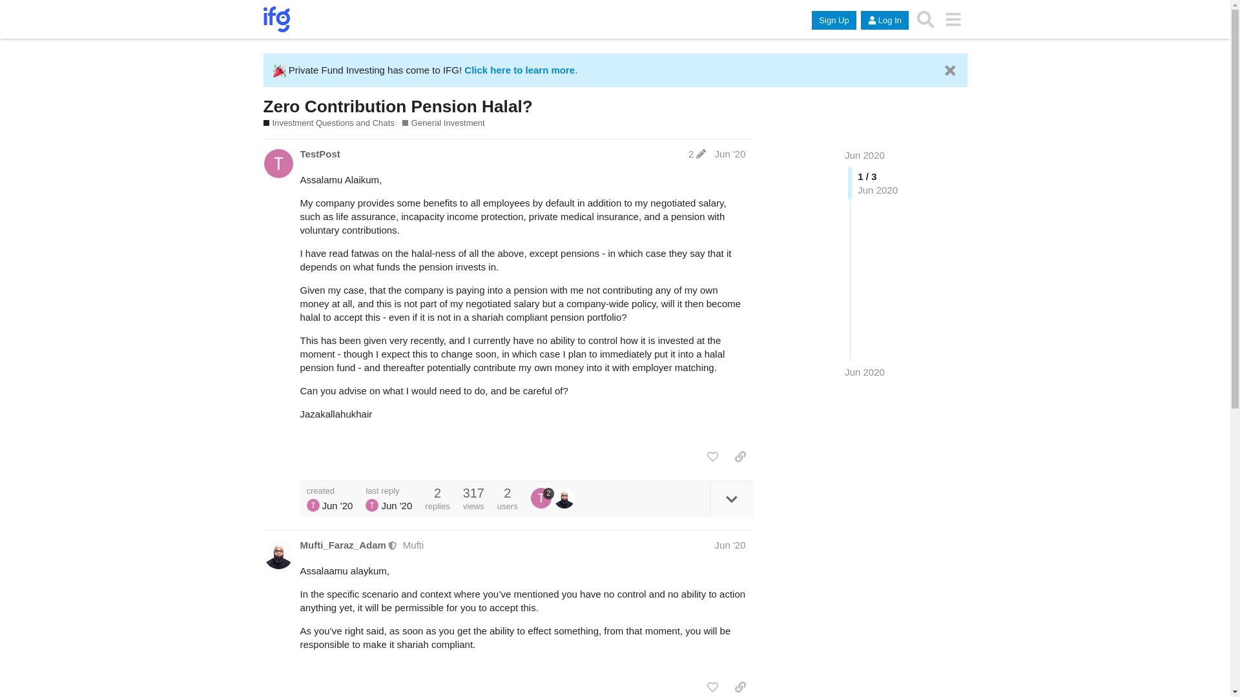 The image size is (1240, 697). I want to click on Jun '20, so click(730, 154).